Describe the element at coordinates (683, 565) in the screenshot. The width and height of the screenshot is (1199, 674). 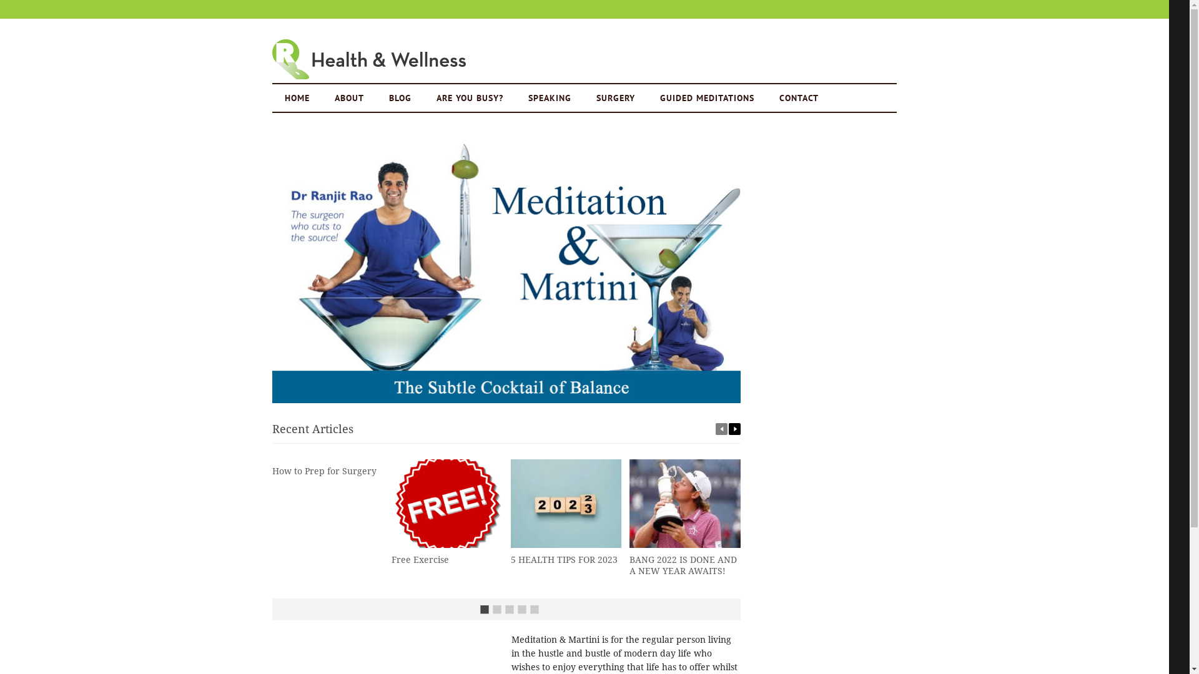
I see `BANG 2022 IS DONE AND A NEW YEAR AWAITS!` at that location.